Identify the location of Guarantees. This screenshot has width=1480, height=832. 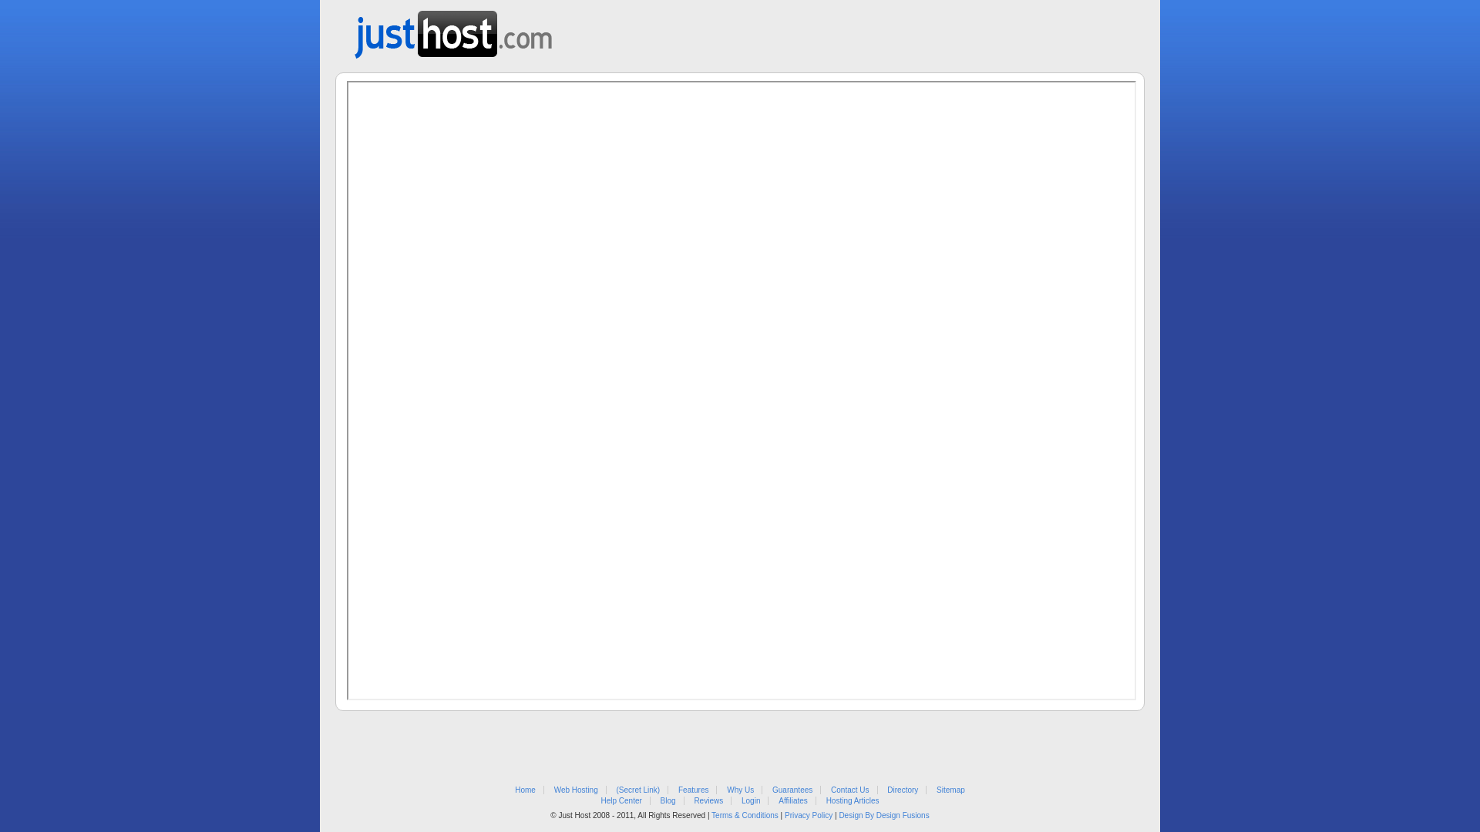
(792, 790).